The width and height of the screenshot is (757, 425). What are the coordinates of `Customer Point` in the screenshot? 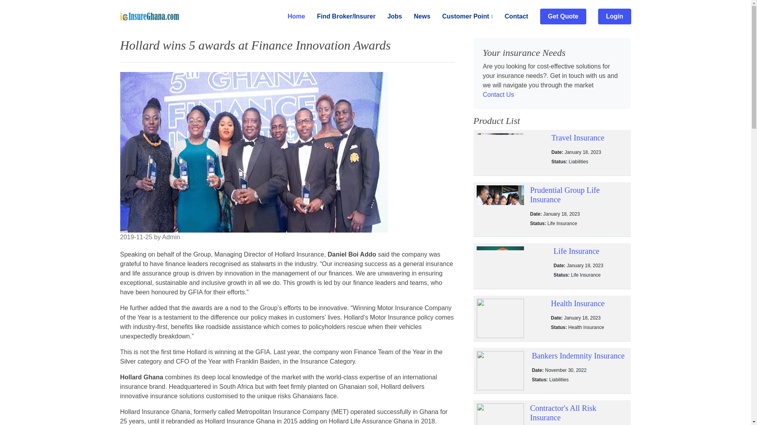 It's located at (462, 17).